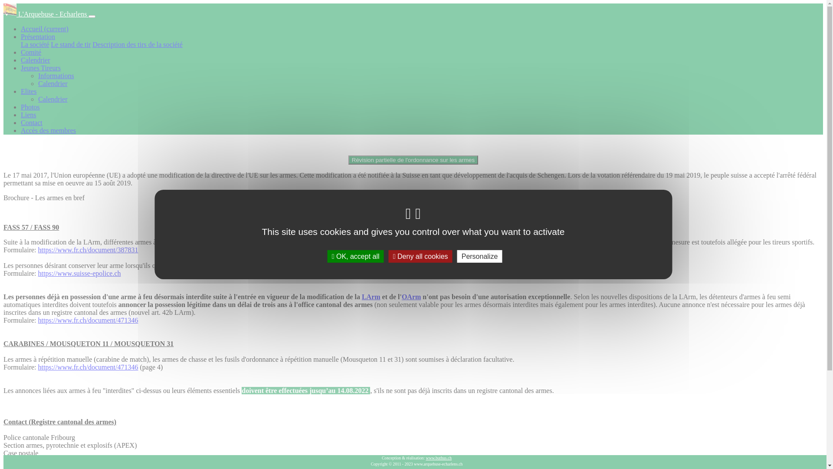 This screenshot has height=469, width=833. I want to click on https://www.fr.ch/document/471346, so click(89, 367).